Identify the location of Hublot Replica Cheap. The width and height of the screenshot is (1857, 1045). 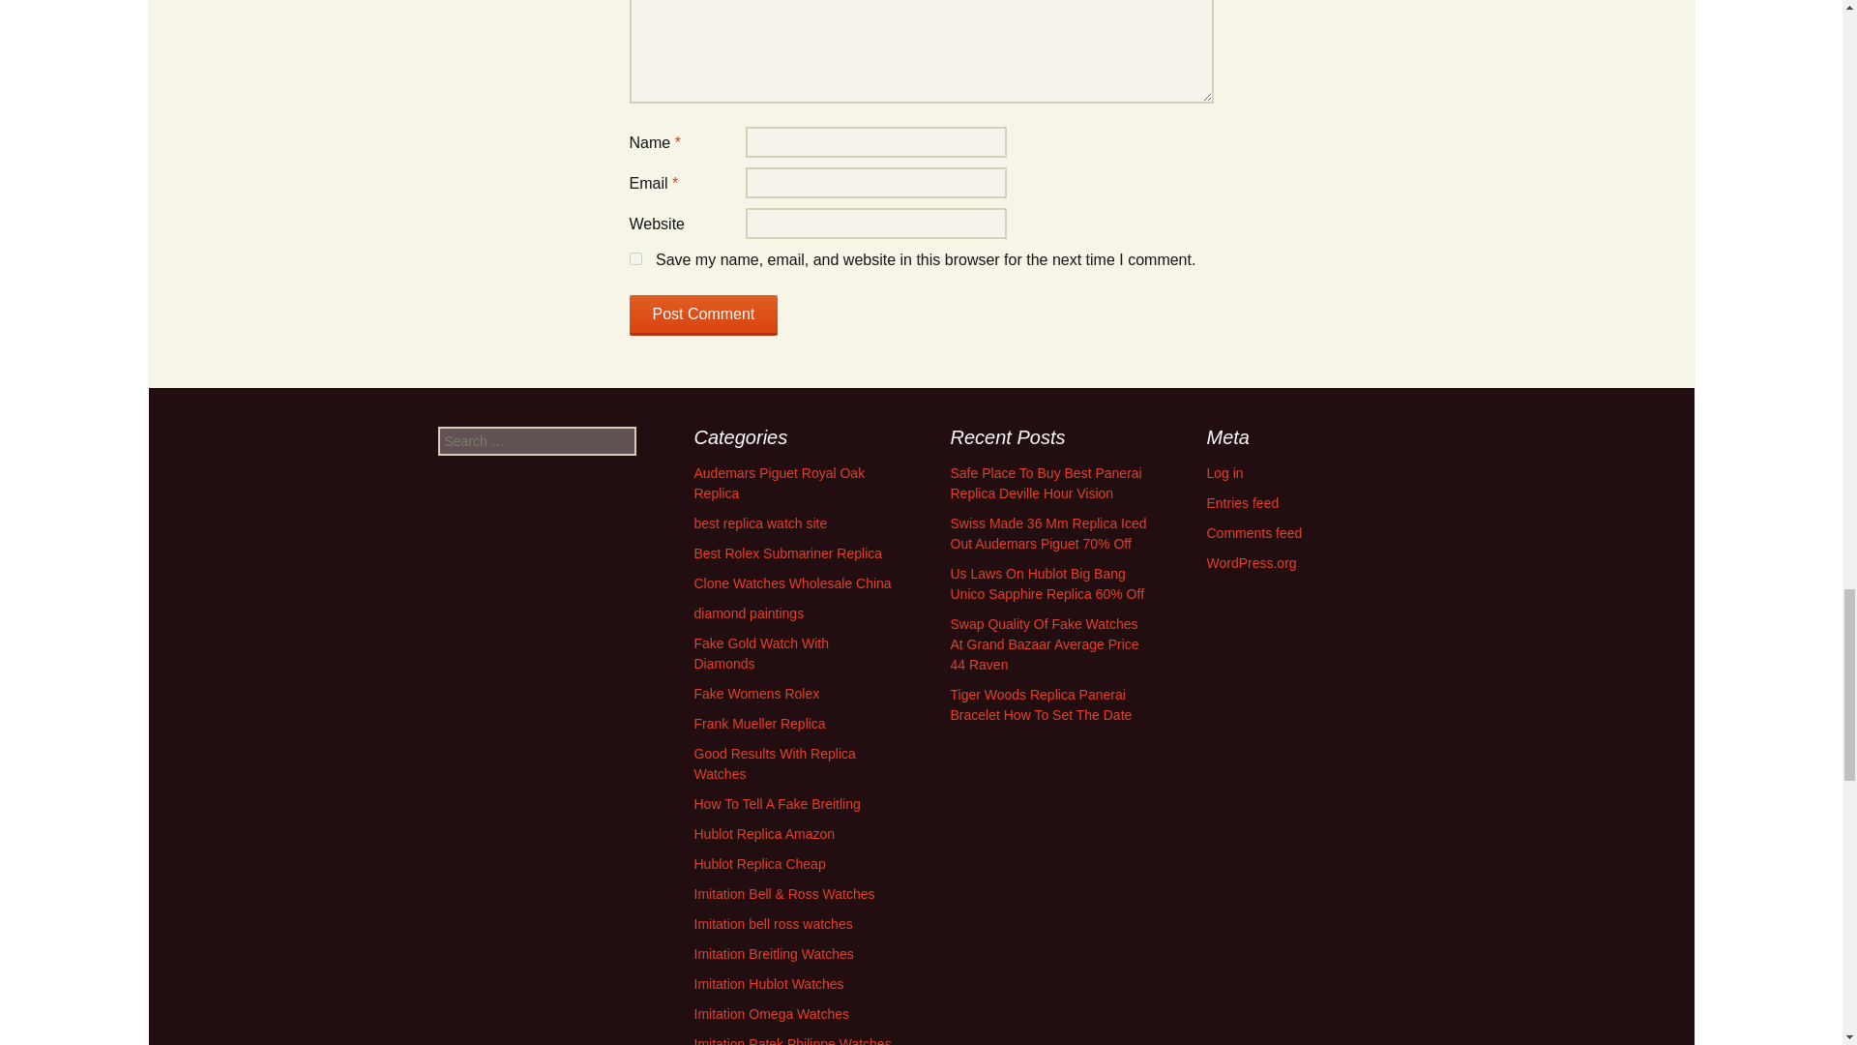
(760, 863).